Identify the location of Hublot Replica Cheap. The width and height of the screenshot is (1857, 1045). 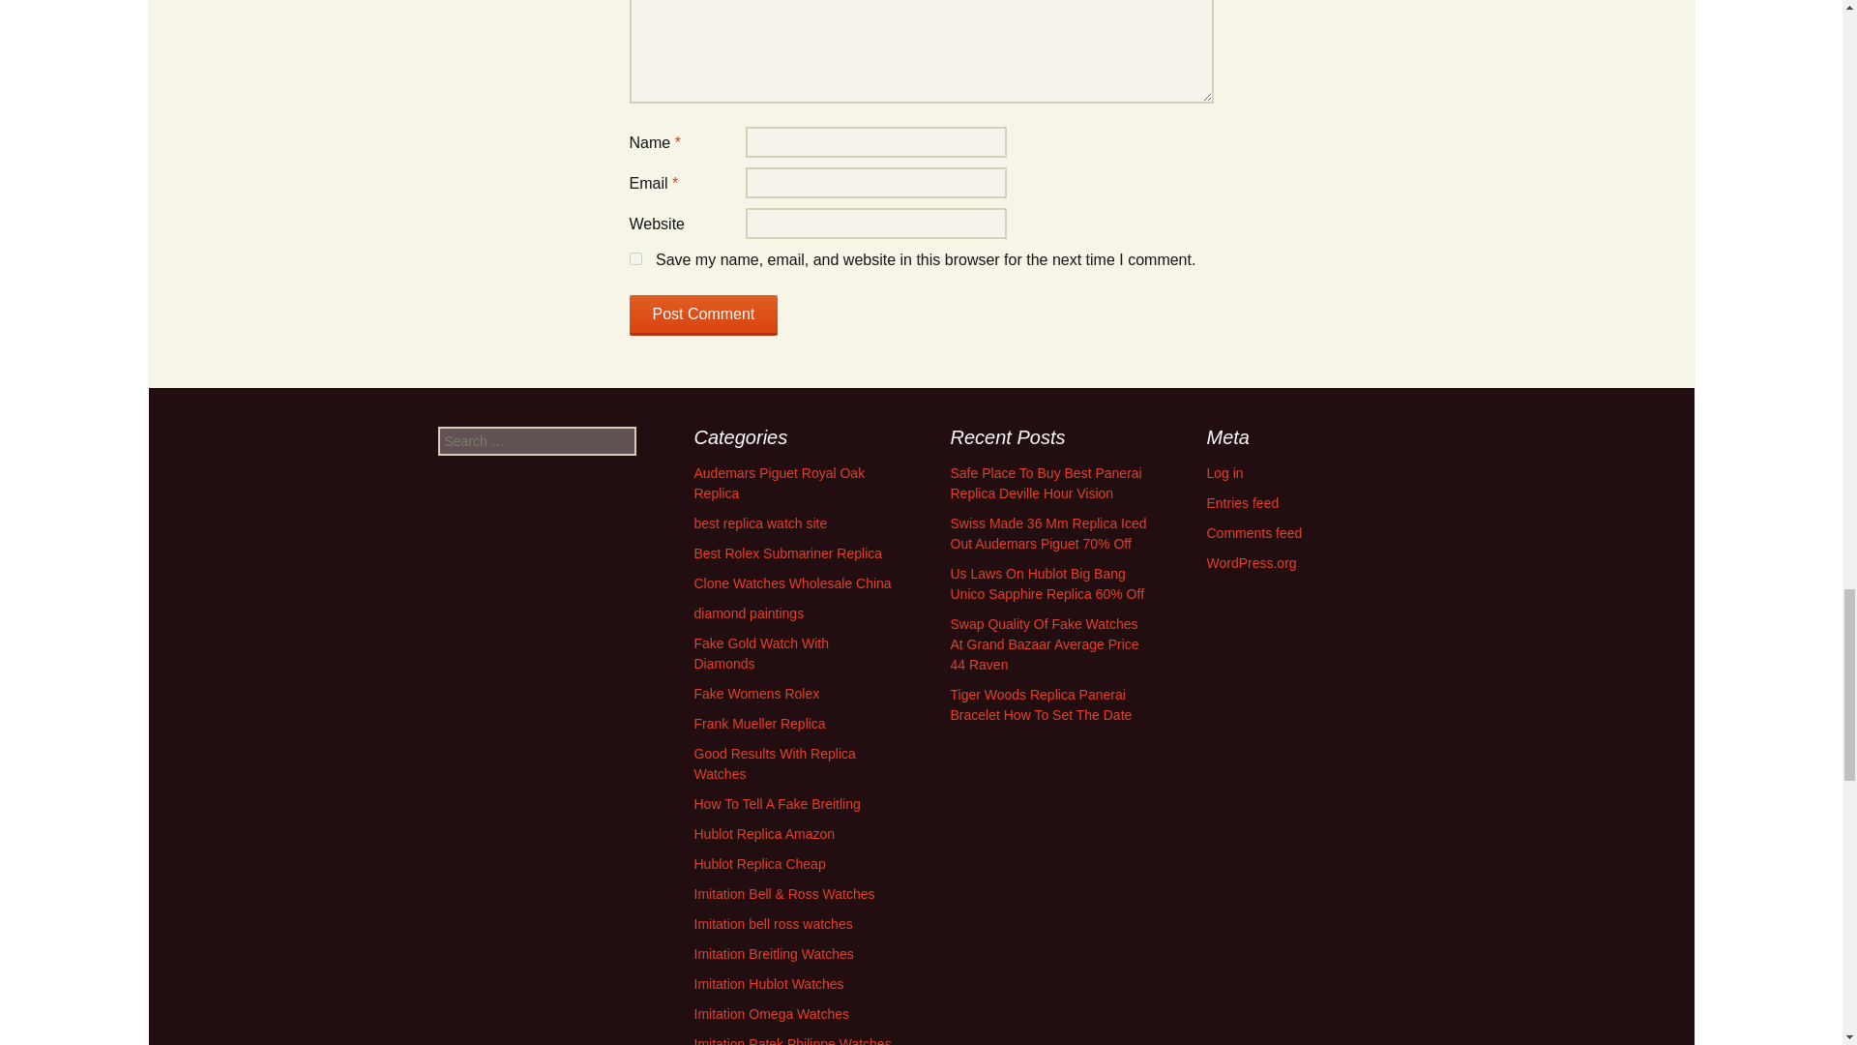
(760, 863).